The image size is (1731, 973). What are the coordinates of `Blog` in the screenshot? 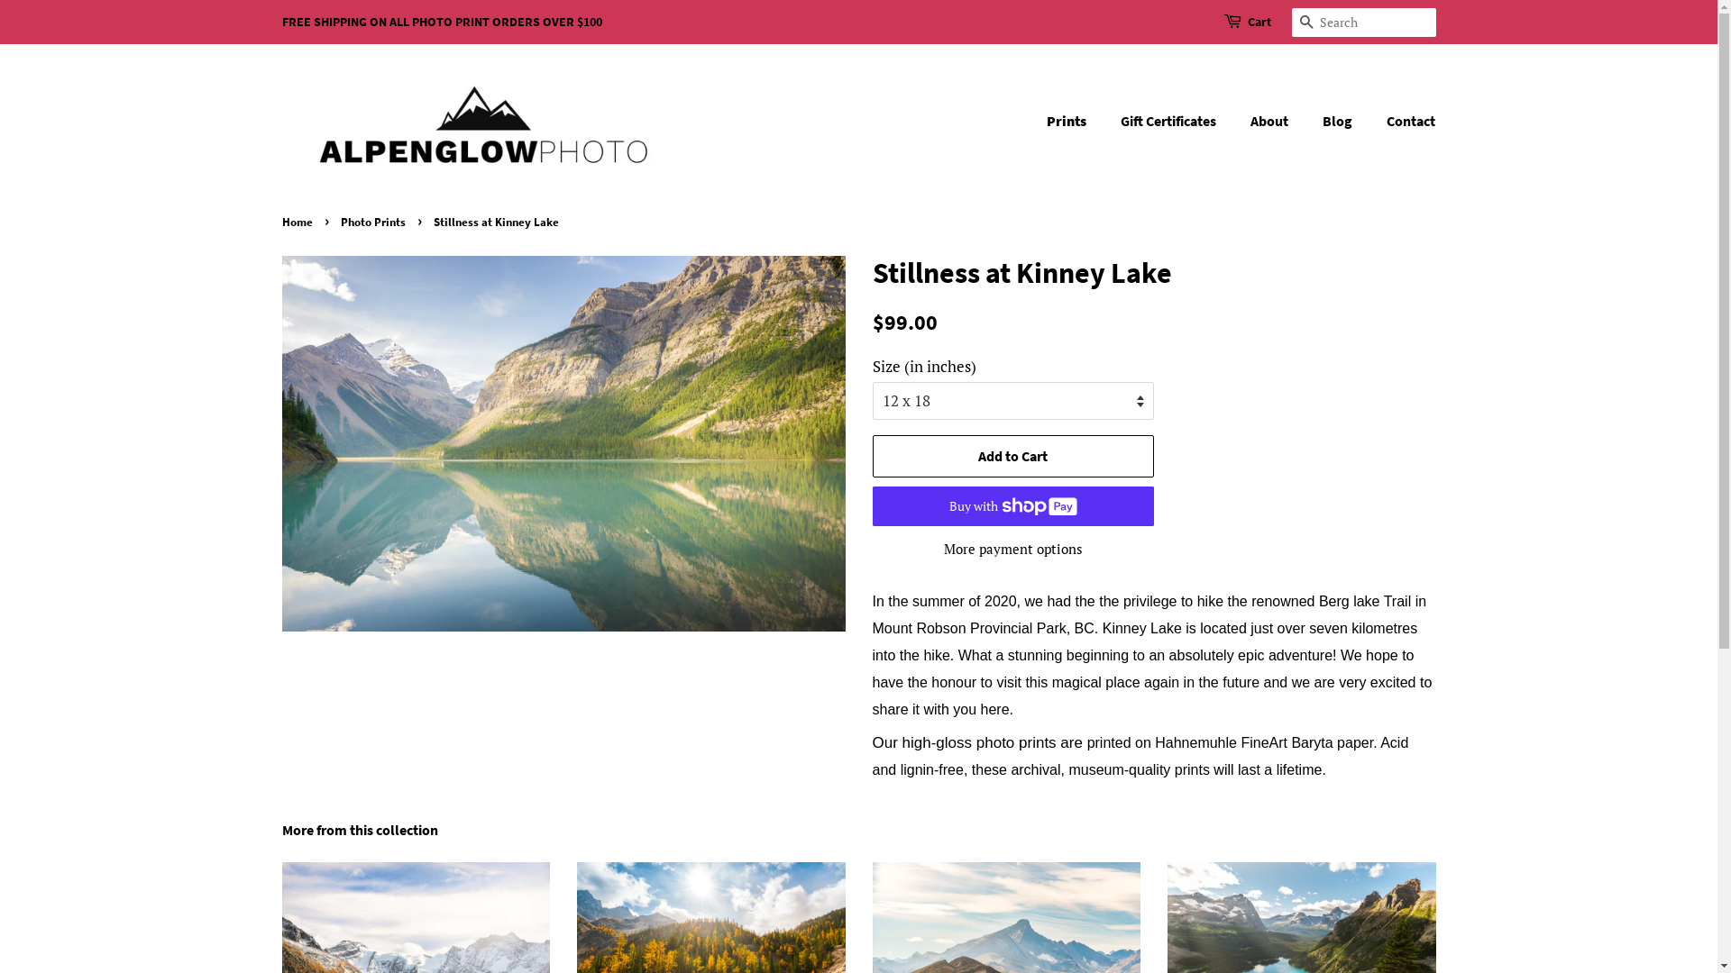 It's located at (1340, 121).